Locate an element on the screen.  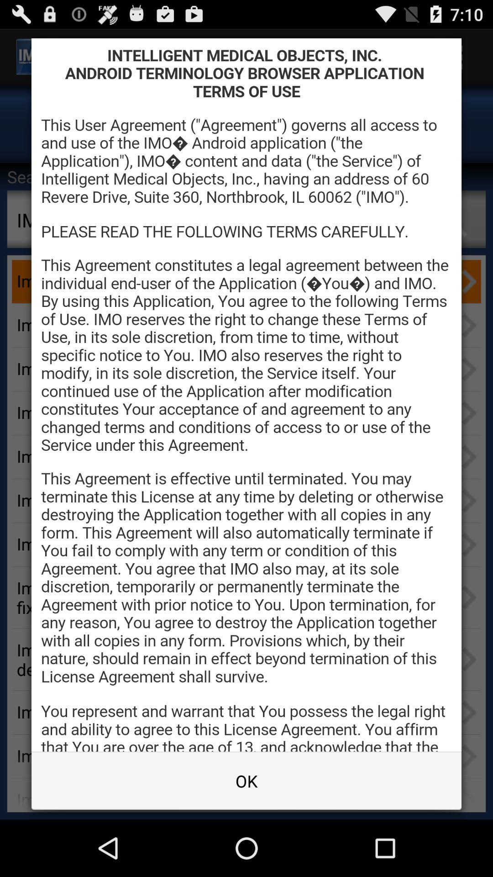
terms of agreement is located at coordinates (246, 395).